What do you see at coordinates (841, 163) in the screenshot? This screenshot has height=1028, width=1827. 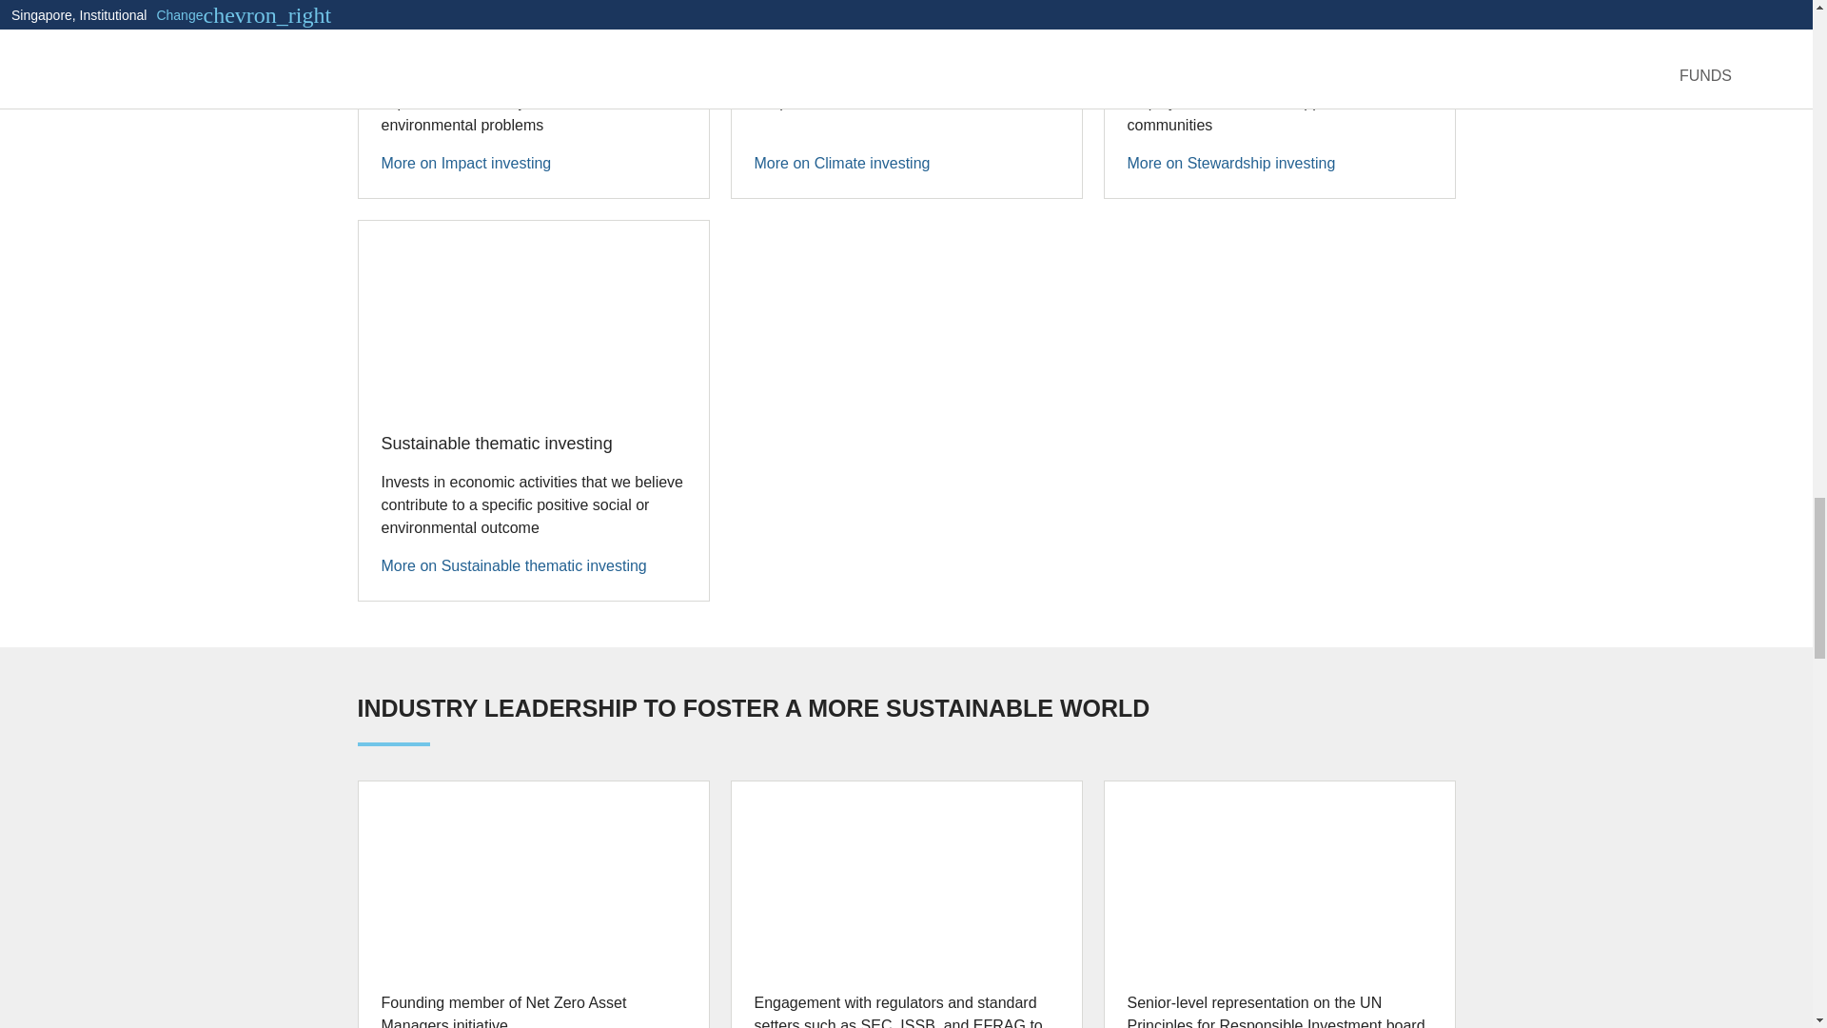 I see `More on Climate investing` at bounding box center [841, 163].